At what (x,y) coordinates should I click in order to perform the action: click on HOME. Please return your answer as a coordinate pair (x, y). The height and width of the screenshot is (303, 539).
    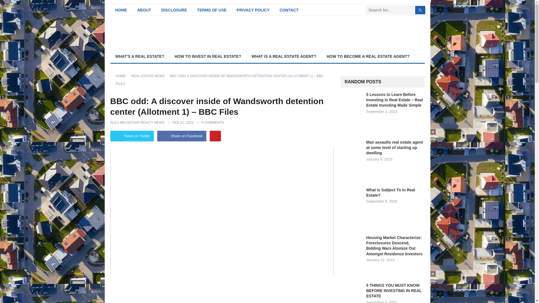
    Looking at the image, I should click on (123, 76).